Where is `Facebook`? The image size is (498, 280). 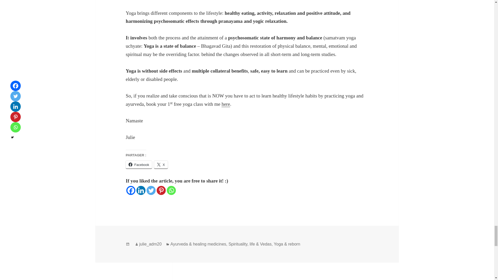
Facebook is located at coordinates (139, 165).